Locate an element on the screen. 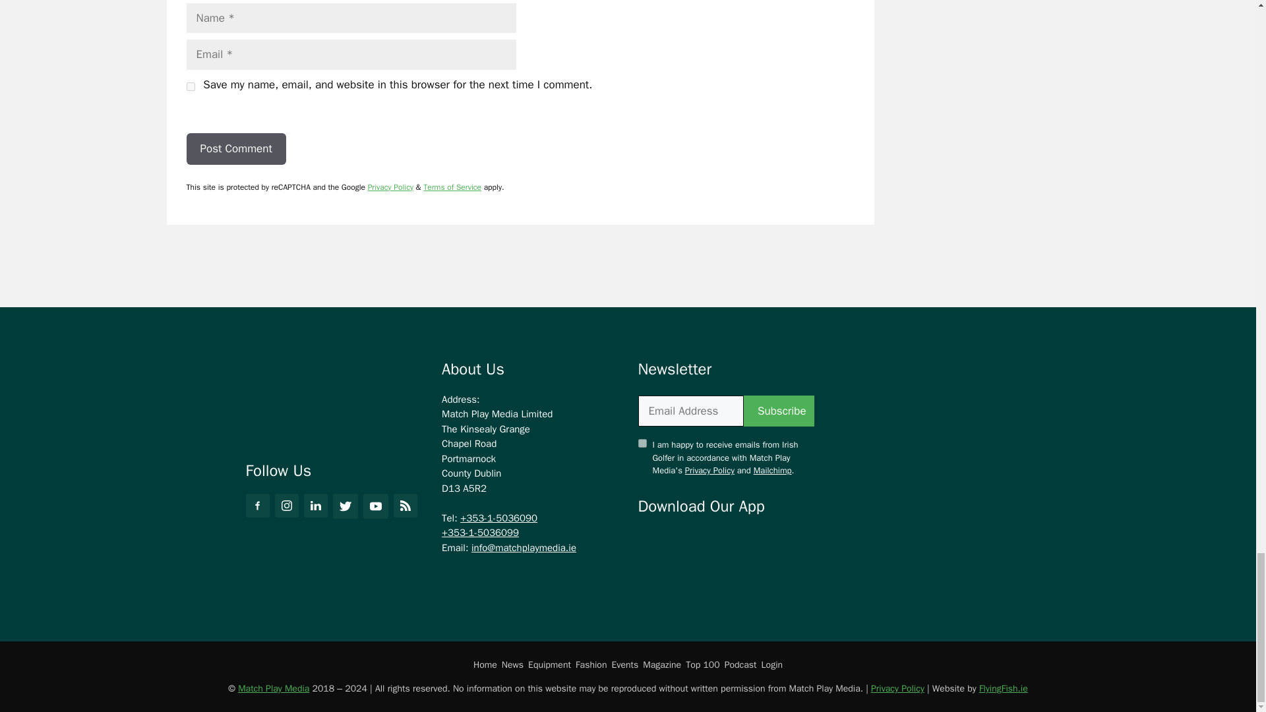 This screenshot has width=1266, height=712. download-on-the-app-store is located at coordinates (678, 544).